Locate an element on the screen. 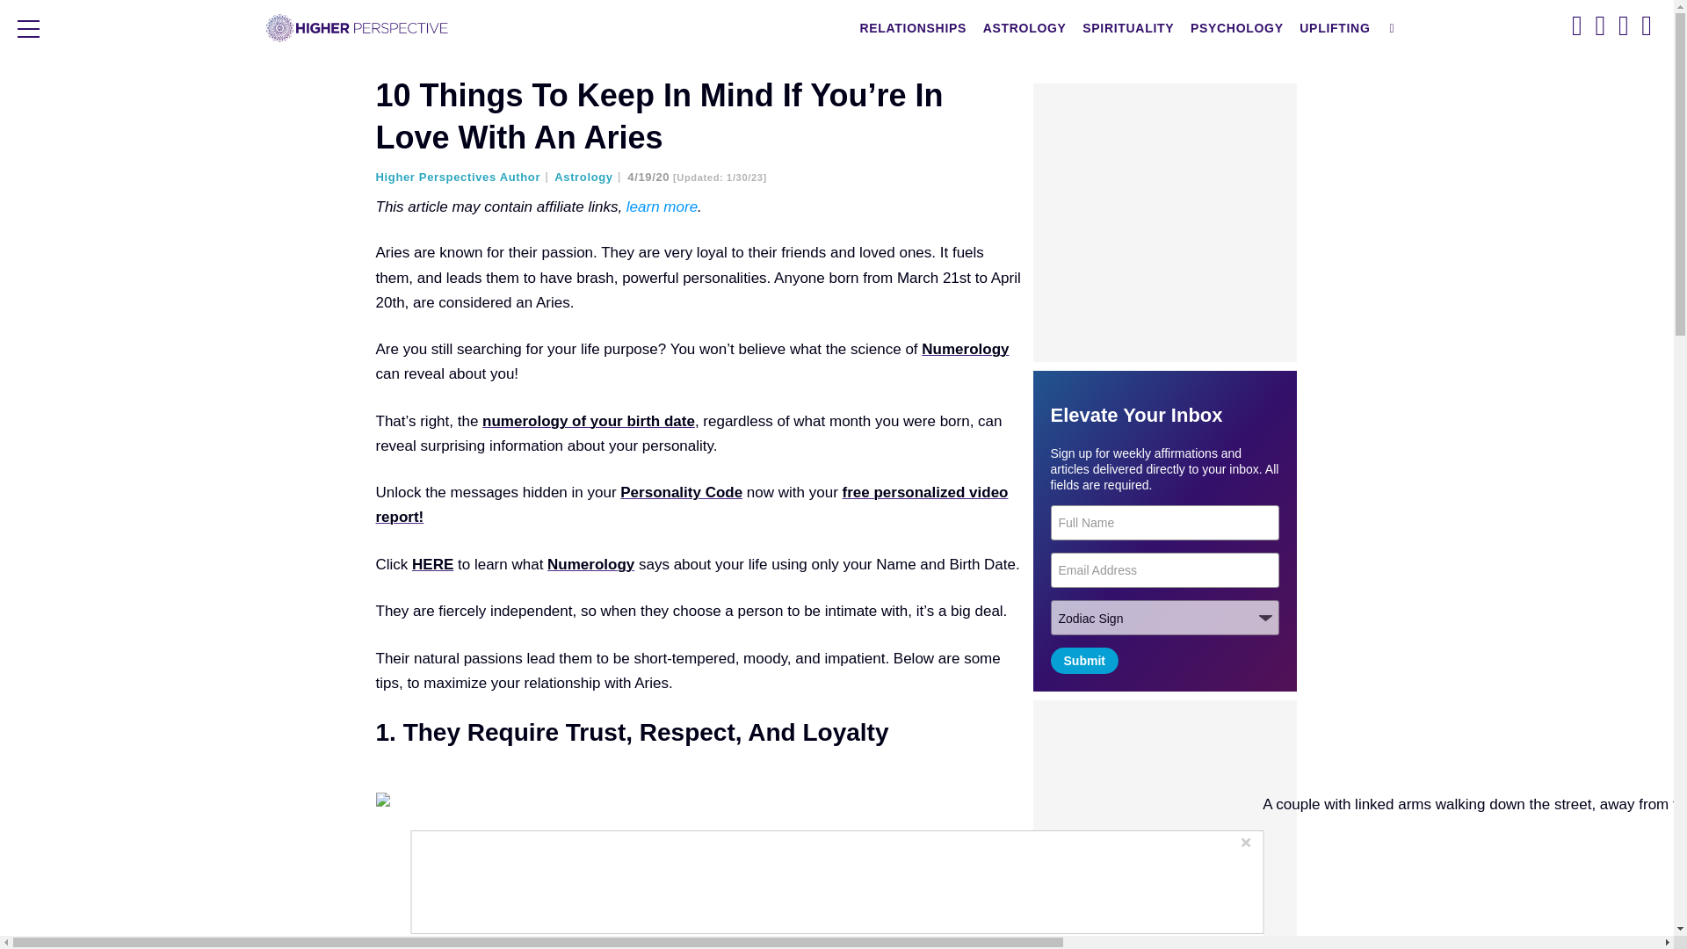 This screenshot has height=949, width=1687. learn more is located at coordinates (662, 206).